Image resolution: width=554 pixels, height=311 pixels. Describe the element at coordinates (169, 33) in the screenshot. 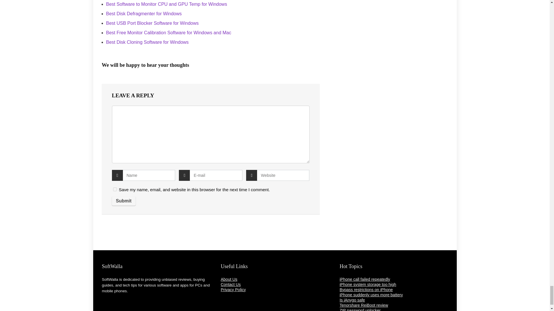

I see `Best Free Monitor Calibration Software for Windows and Mac` at that location.